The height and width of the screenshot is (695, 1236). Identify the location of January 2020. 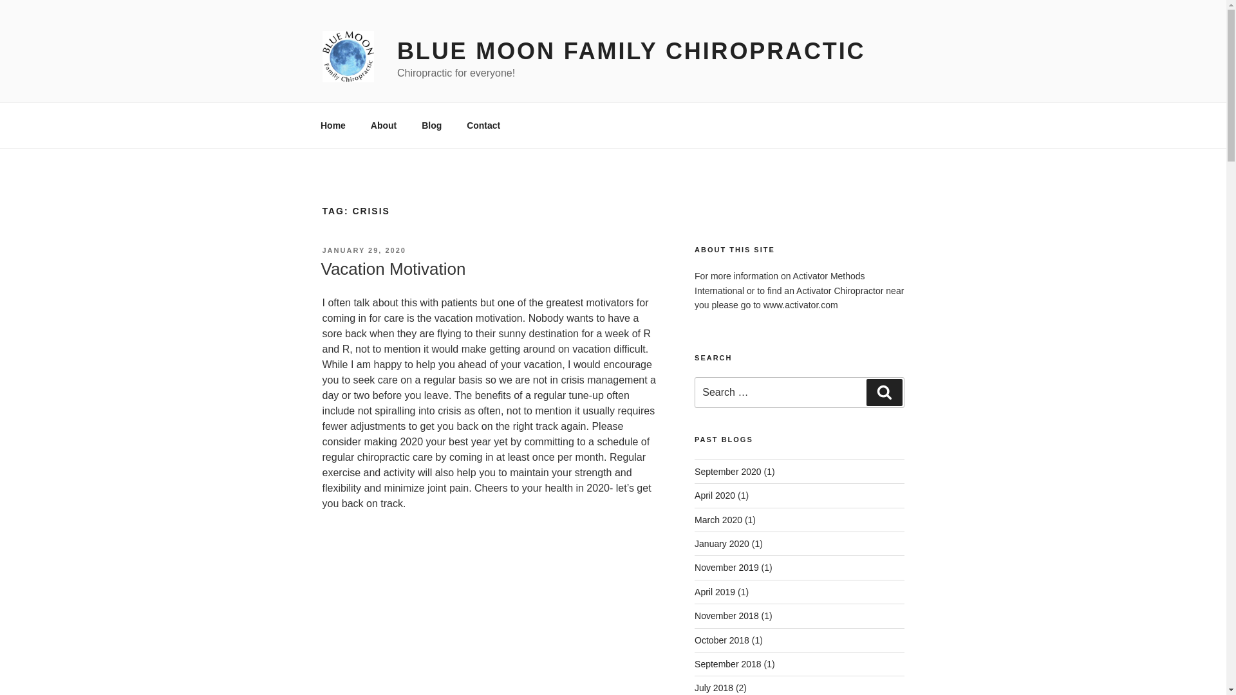
(722, 544).